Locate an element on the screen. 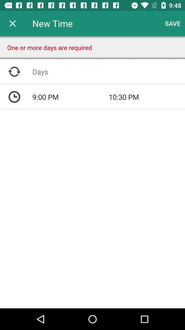 The height and width of the screenshot is (330, 185). choose item next to the 10:30 pm is located at coordinates (71, 97).